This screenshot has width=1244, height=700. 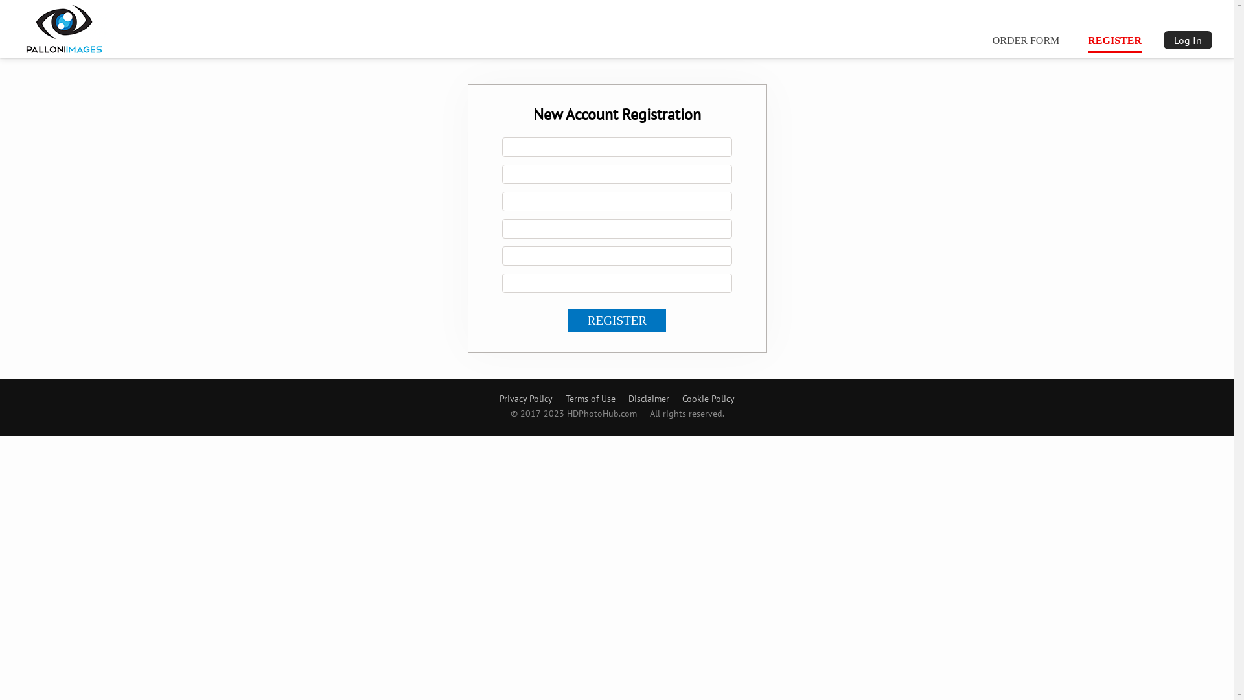 What do you see at coordinates (1188, 40) in the screenshot?
I see `Log In` at bounding box center [1188, 40].